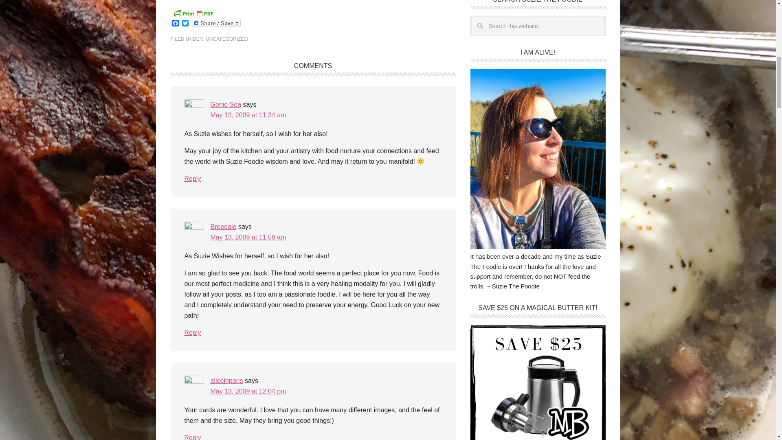 The height and width of the screenshot is (440, 782). Describe the element at coordinates (192, 178) in the screenshot. I see `Reply` at that location.